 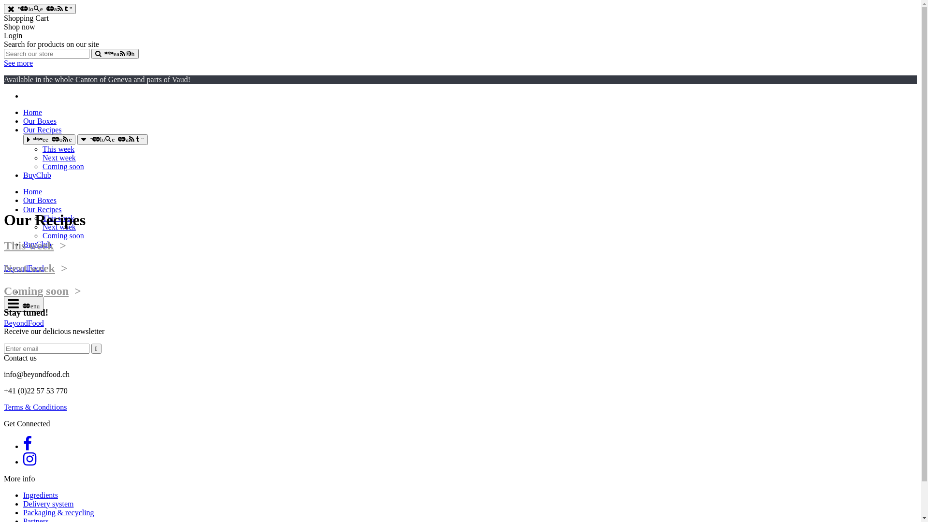 I want to click on Our Recipes, so click(x=43, y=130).